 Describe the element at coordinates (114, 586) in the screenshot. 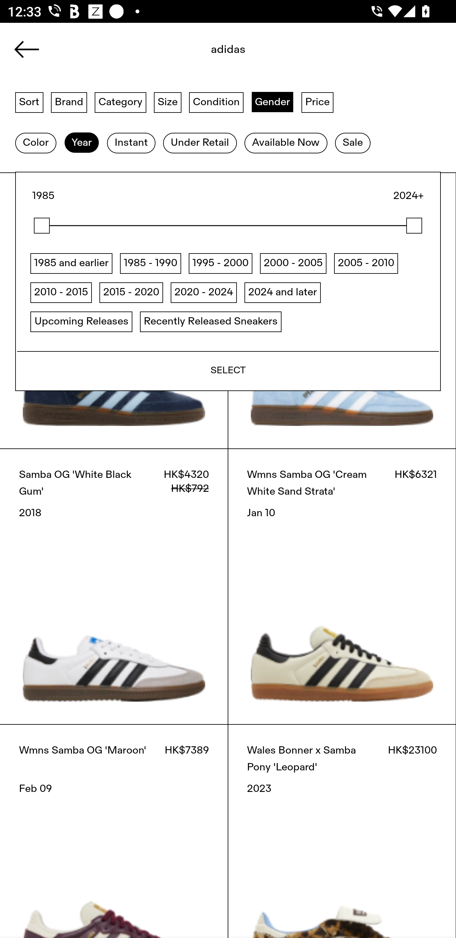

I see `Samba OG 'White Black Gum' HK$4320 HK$792 2018` at that location.